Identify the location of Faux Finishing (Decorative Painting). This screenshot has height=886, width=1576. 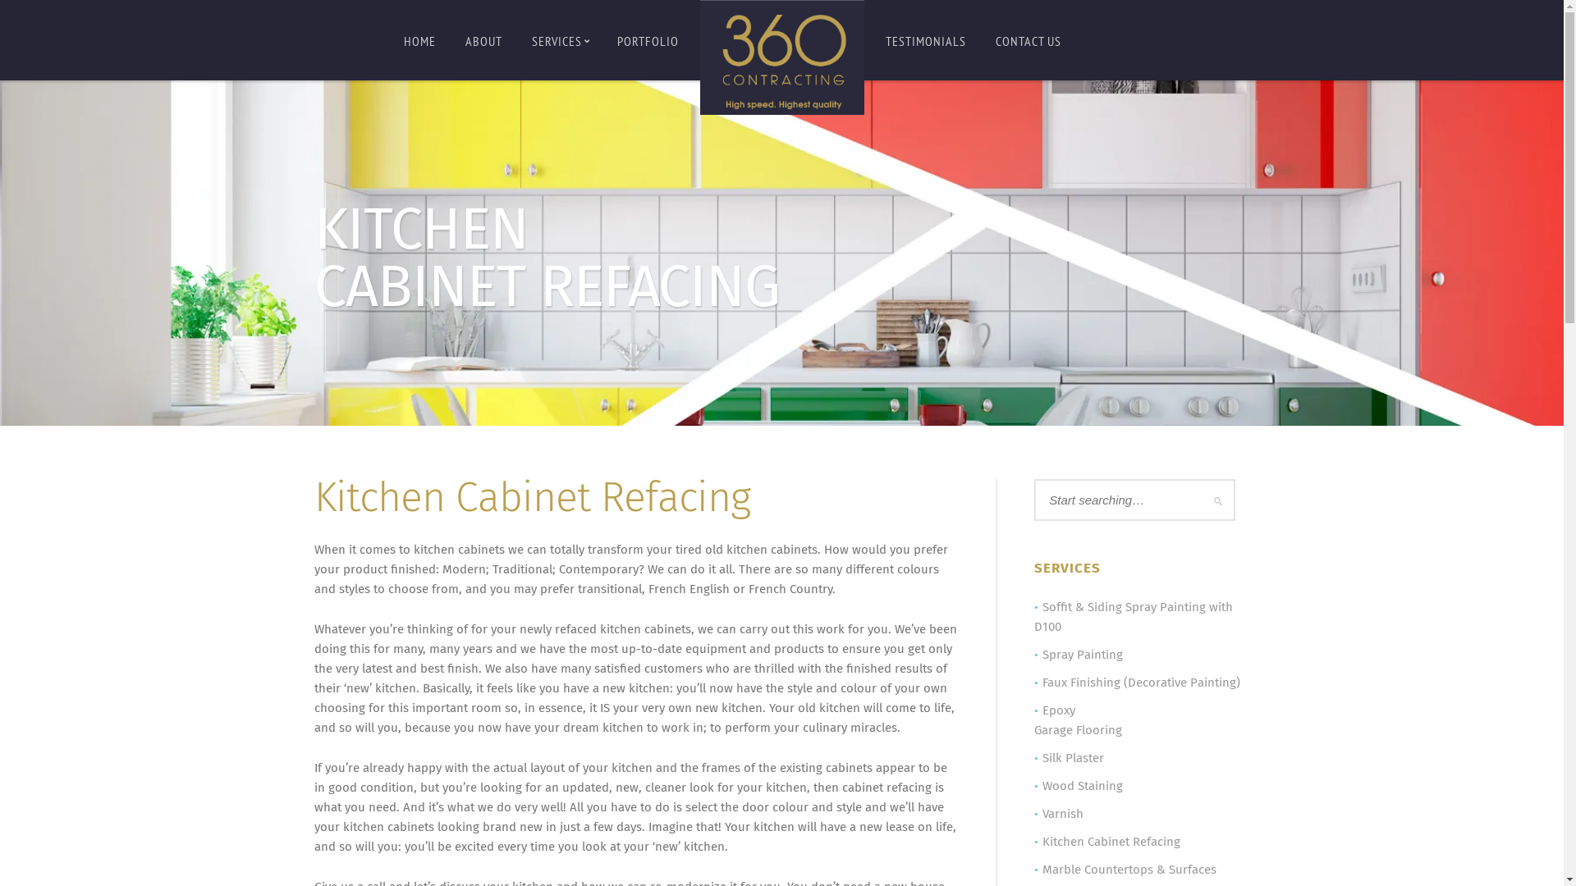
(1141, 683).